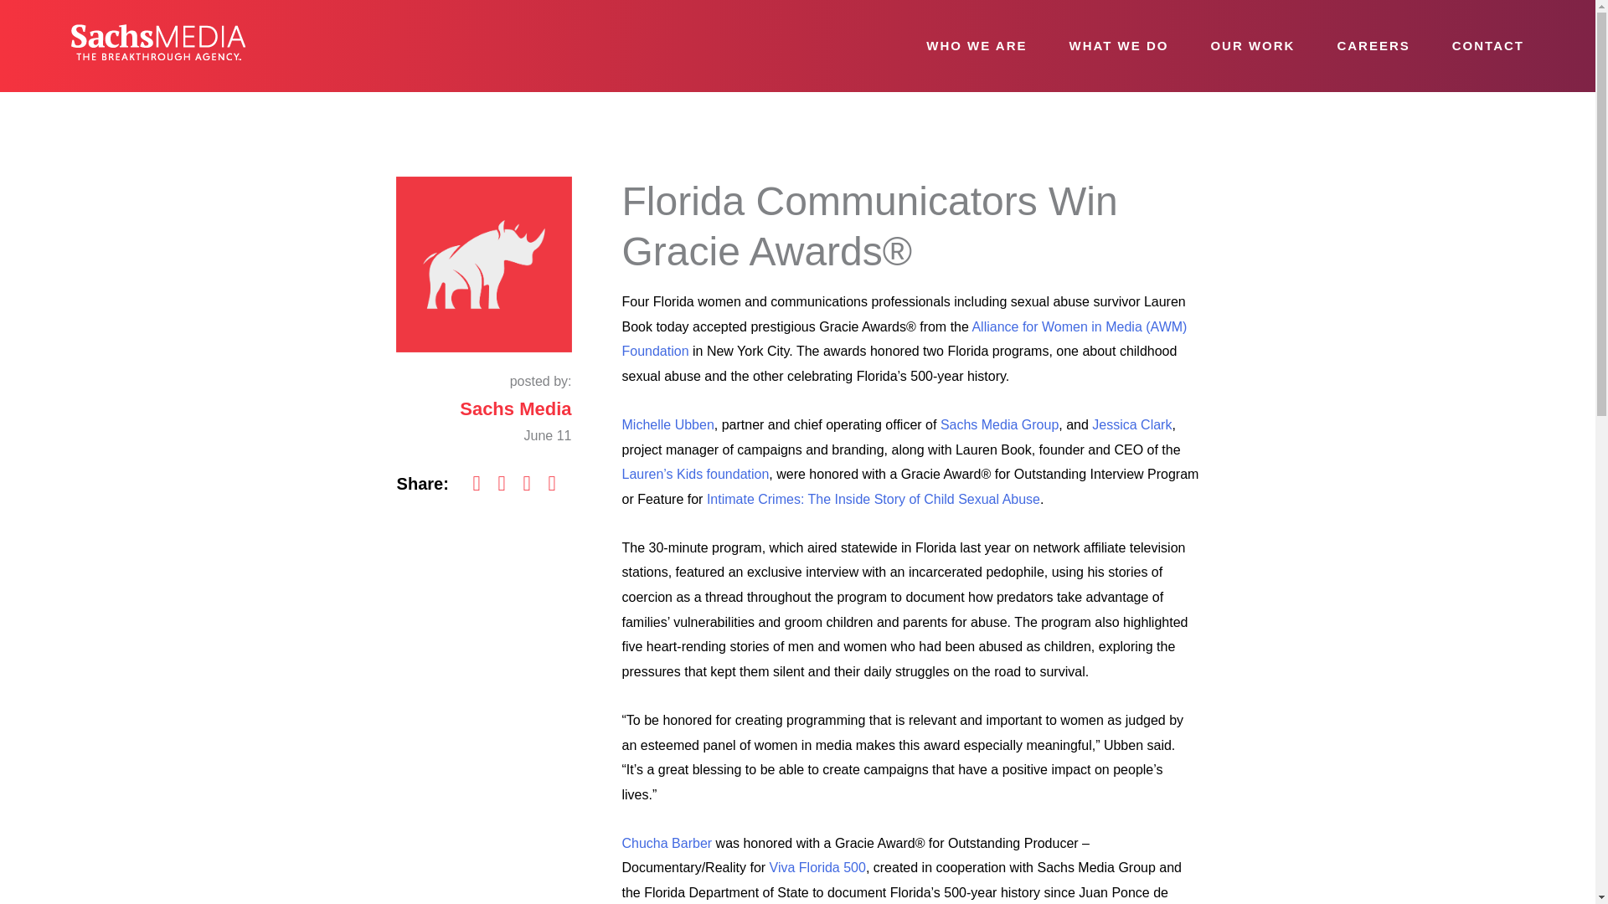  I want to click on Intimate Crimes: The Inside Story of Child Sexual Abuse, so click(874, 499).